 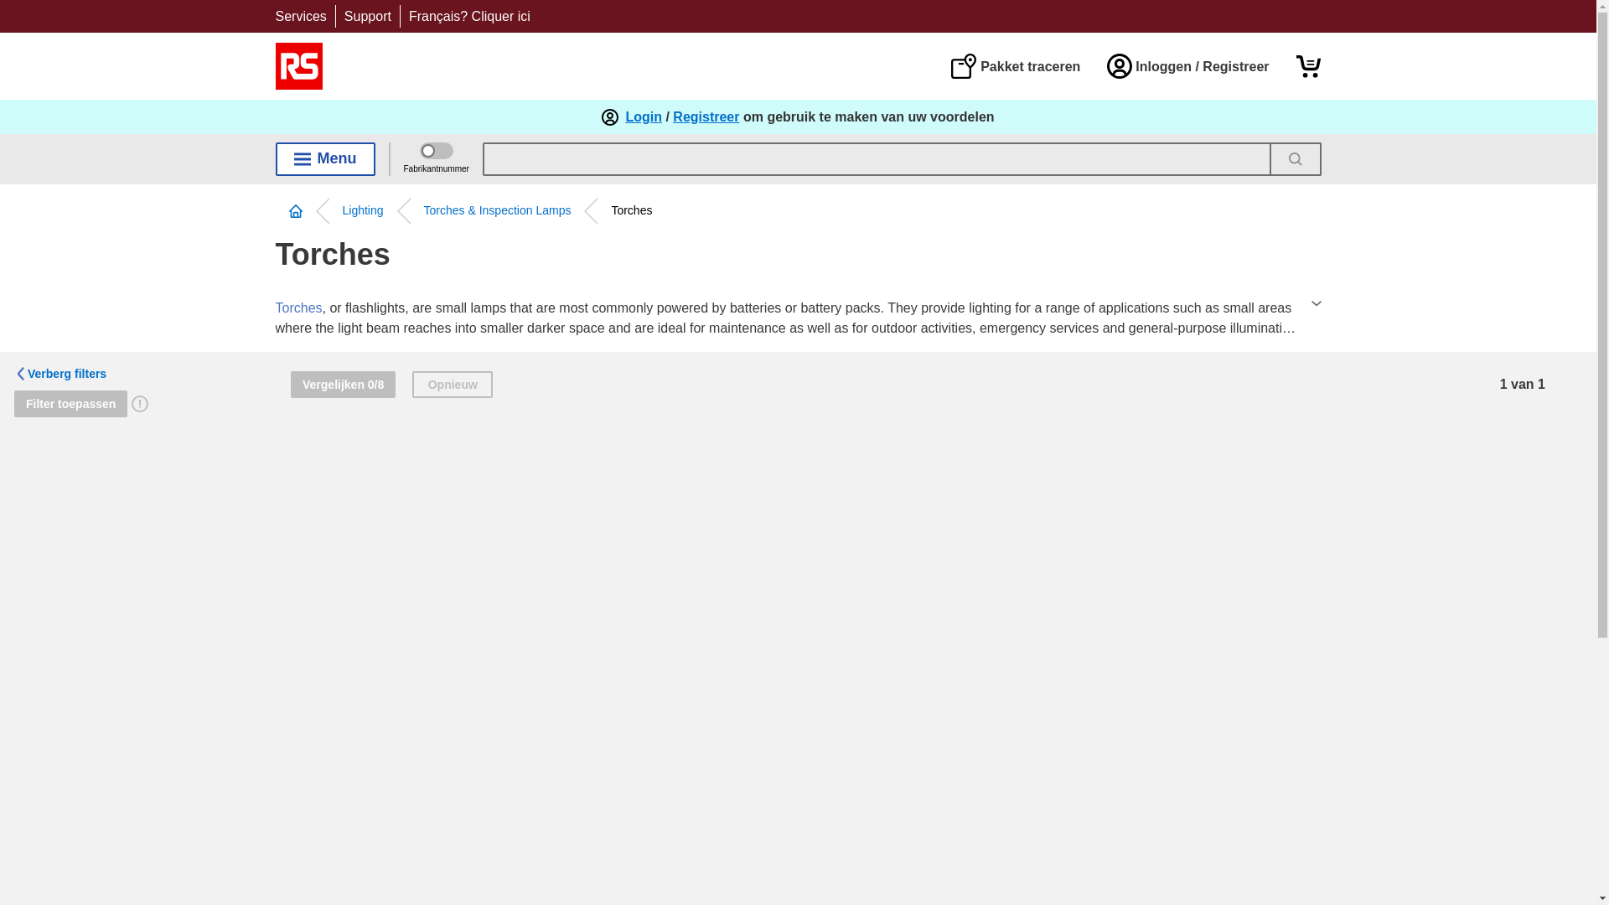 I want to click on Login, so click(x=644, y=117).